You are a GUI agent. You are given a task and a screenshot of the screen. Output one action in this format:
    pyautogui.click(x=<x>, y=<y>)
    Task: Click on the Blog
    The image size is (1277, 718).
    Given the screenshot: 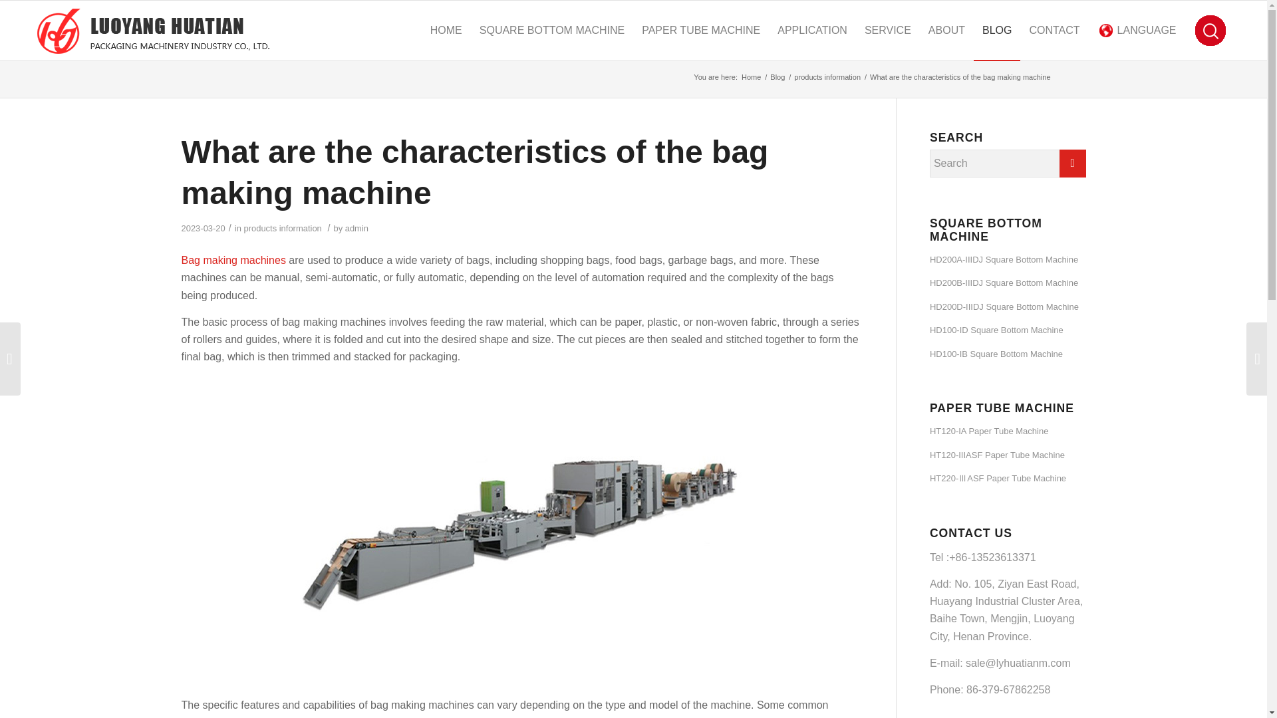 What is the action you would take?
    pyautogui.click(x=777, y=77)
    